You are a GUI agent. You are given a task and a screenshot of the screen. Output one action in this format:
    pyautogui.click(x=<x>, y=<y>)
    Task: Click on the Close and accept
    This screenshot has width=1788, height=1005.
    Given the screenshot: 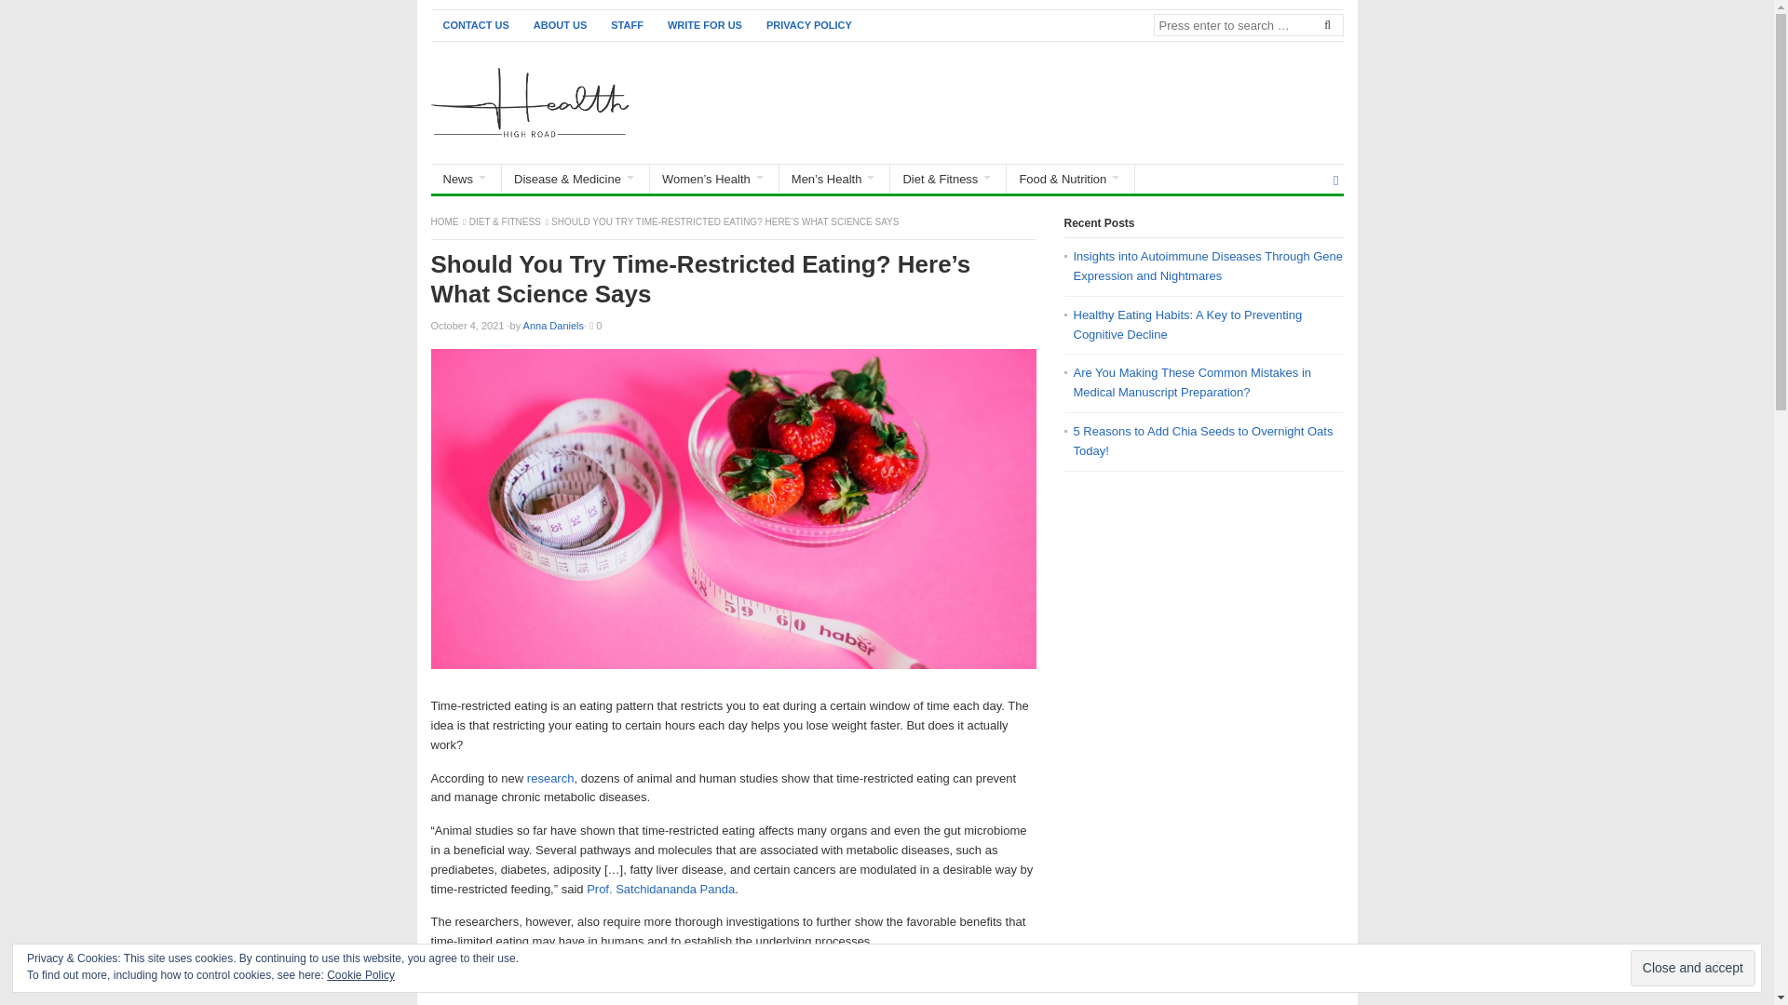 What is the action you would take?
    pyautogui.click(x=1693, y=968)
    